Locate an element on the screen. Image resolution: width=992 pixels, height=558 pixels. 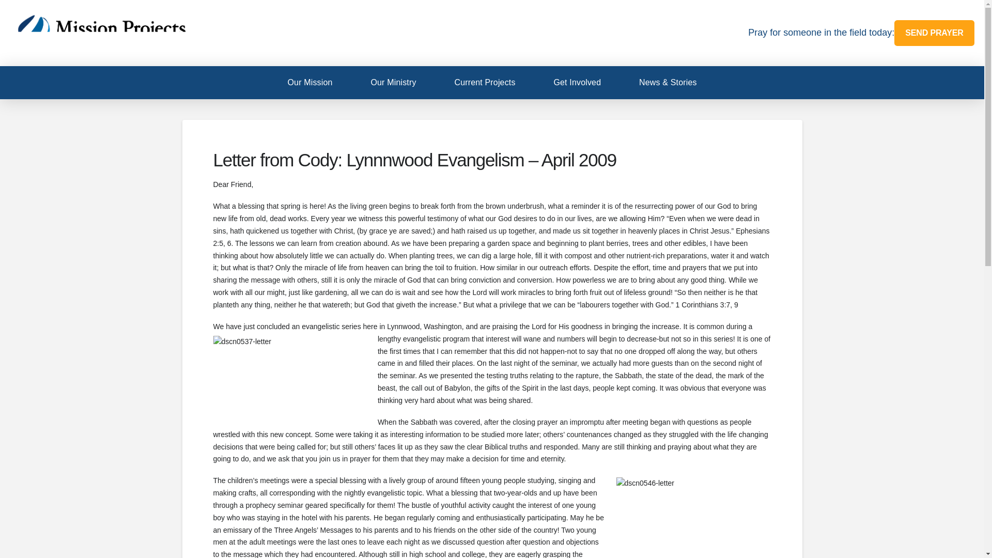
Our Ministry is located at coordinates (393, 83).